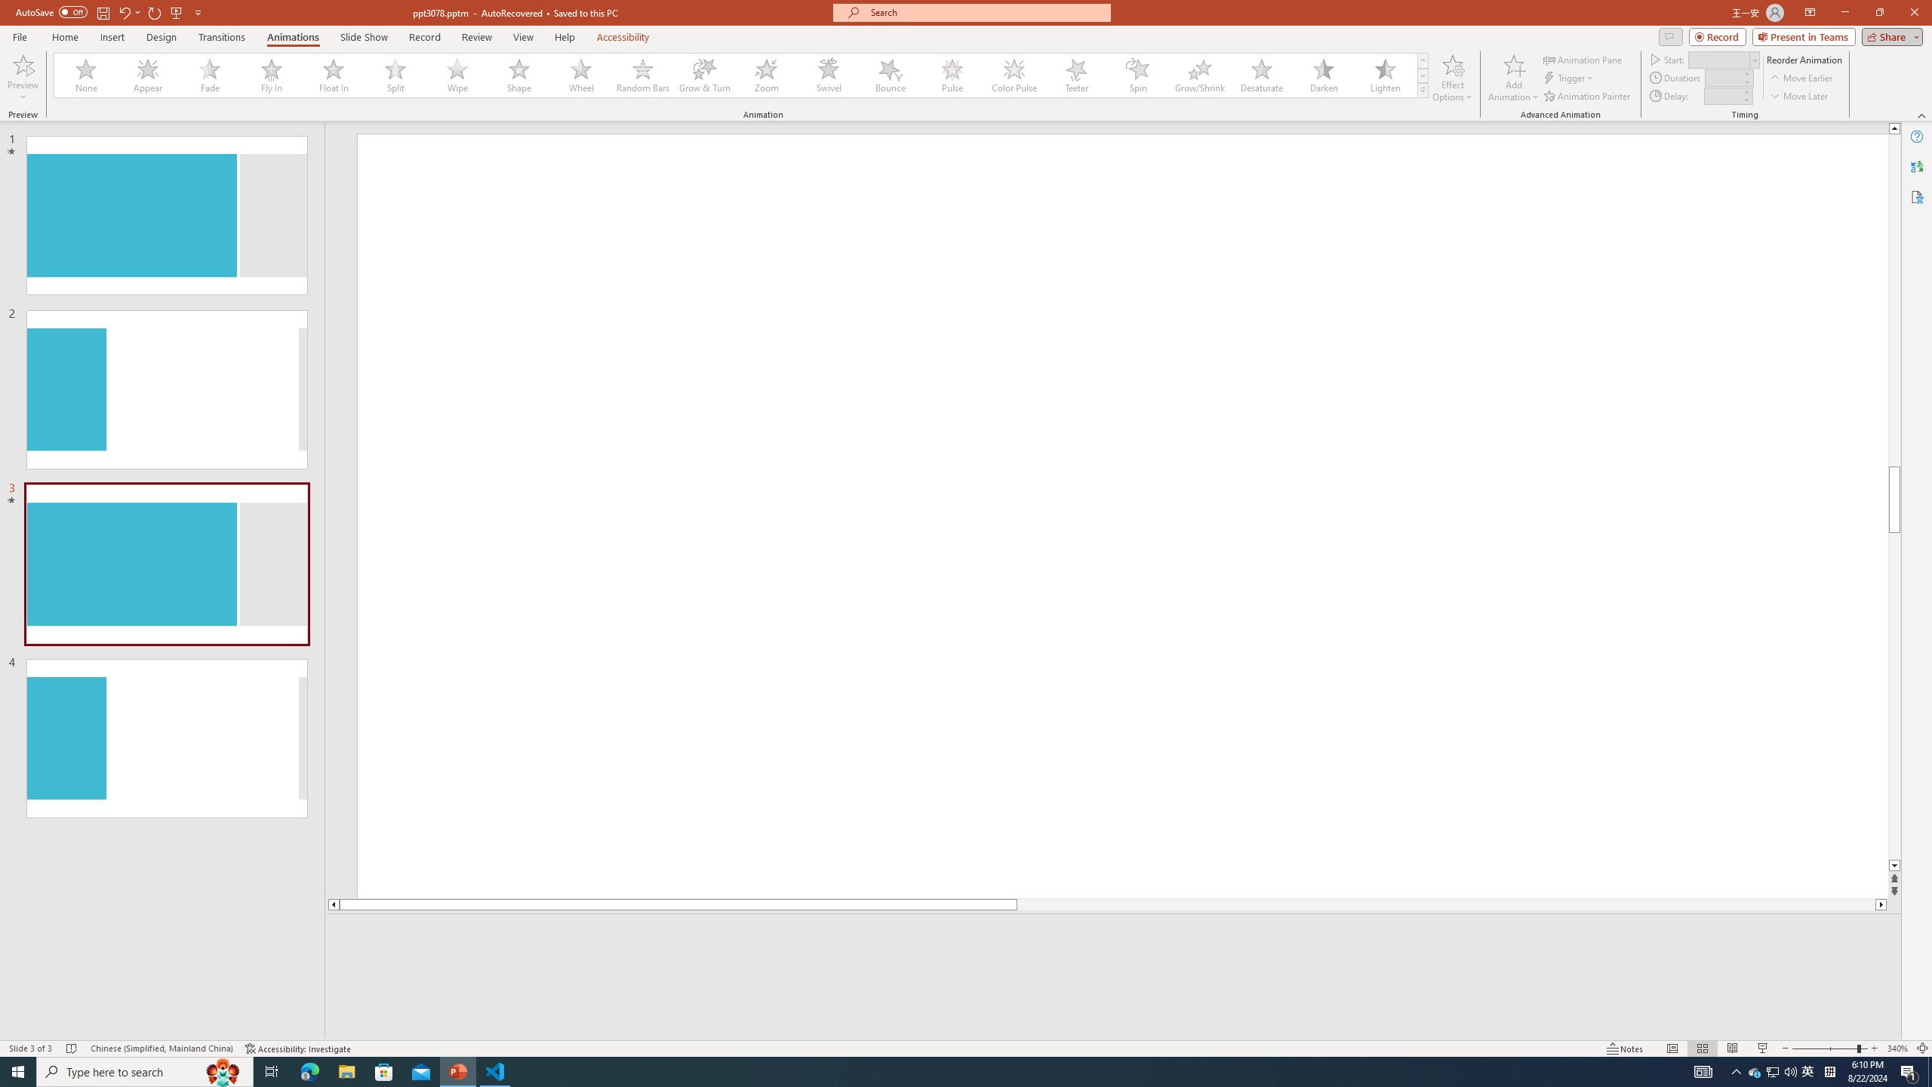  What do you see at coordinates (891, 75) in the screenshot?
I see `Bounce` at bounding box center [891, 75].